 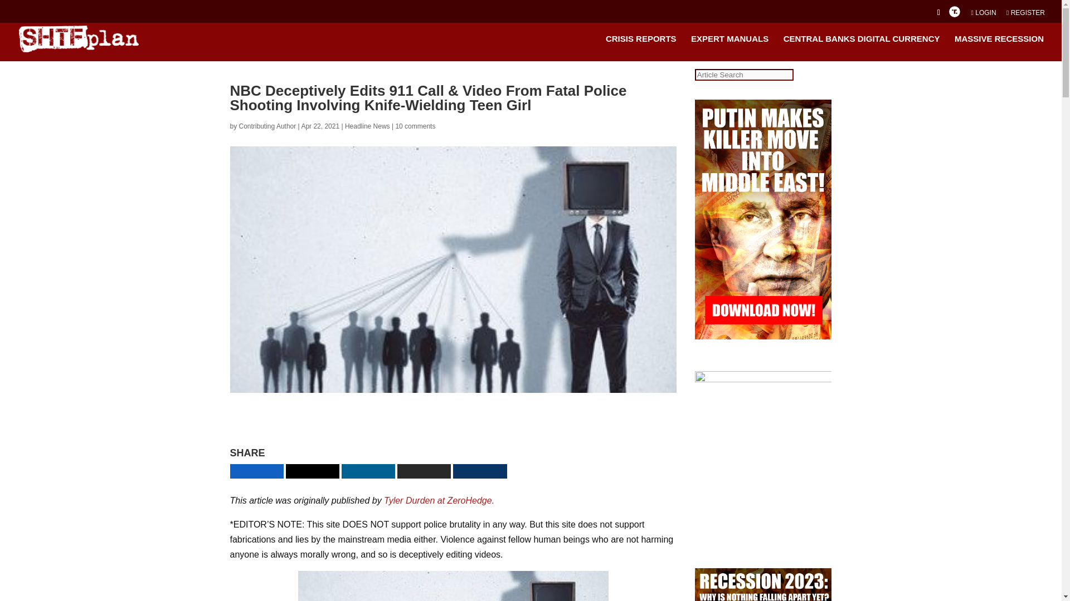 What do you see at coordinates (367, 126) in the screenshot?
I see `Headline News` at bounding box center [367, 126].